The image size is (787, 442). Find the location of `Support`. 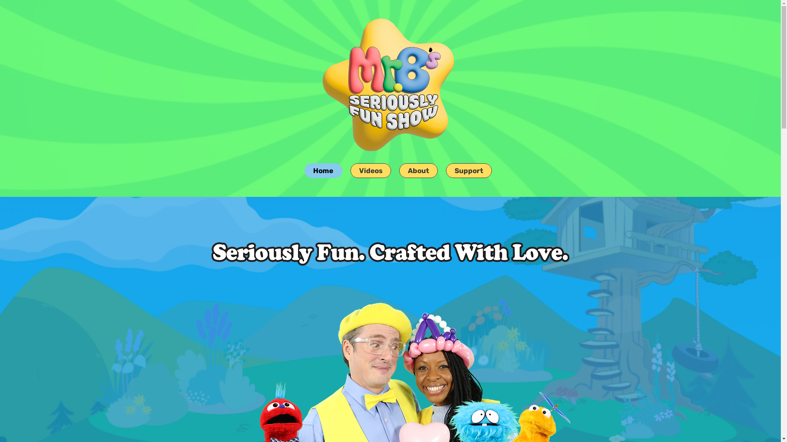

Support is located at coordinates (469, 171).